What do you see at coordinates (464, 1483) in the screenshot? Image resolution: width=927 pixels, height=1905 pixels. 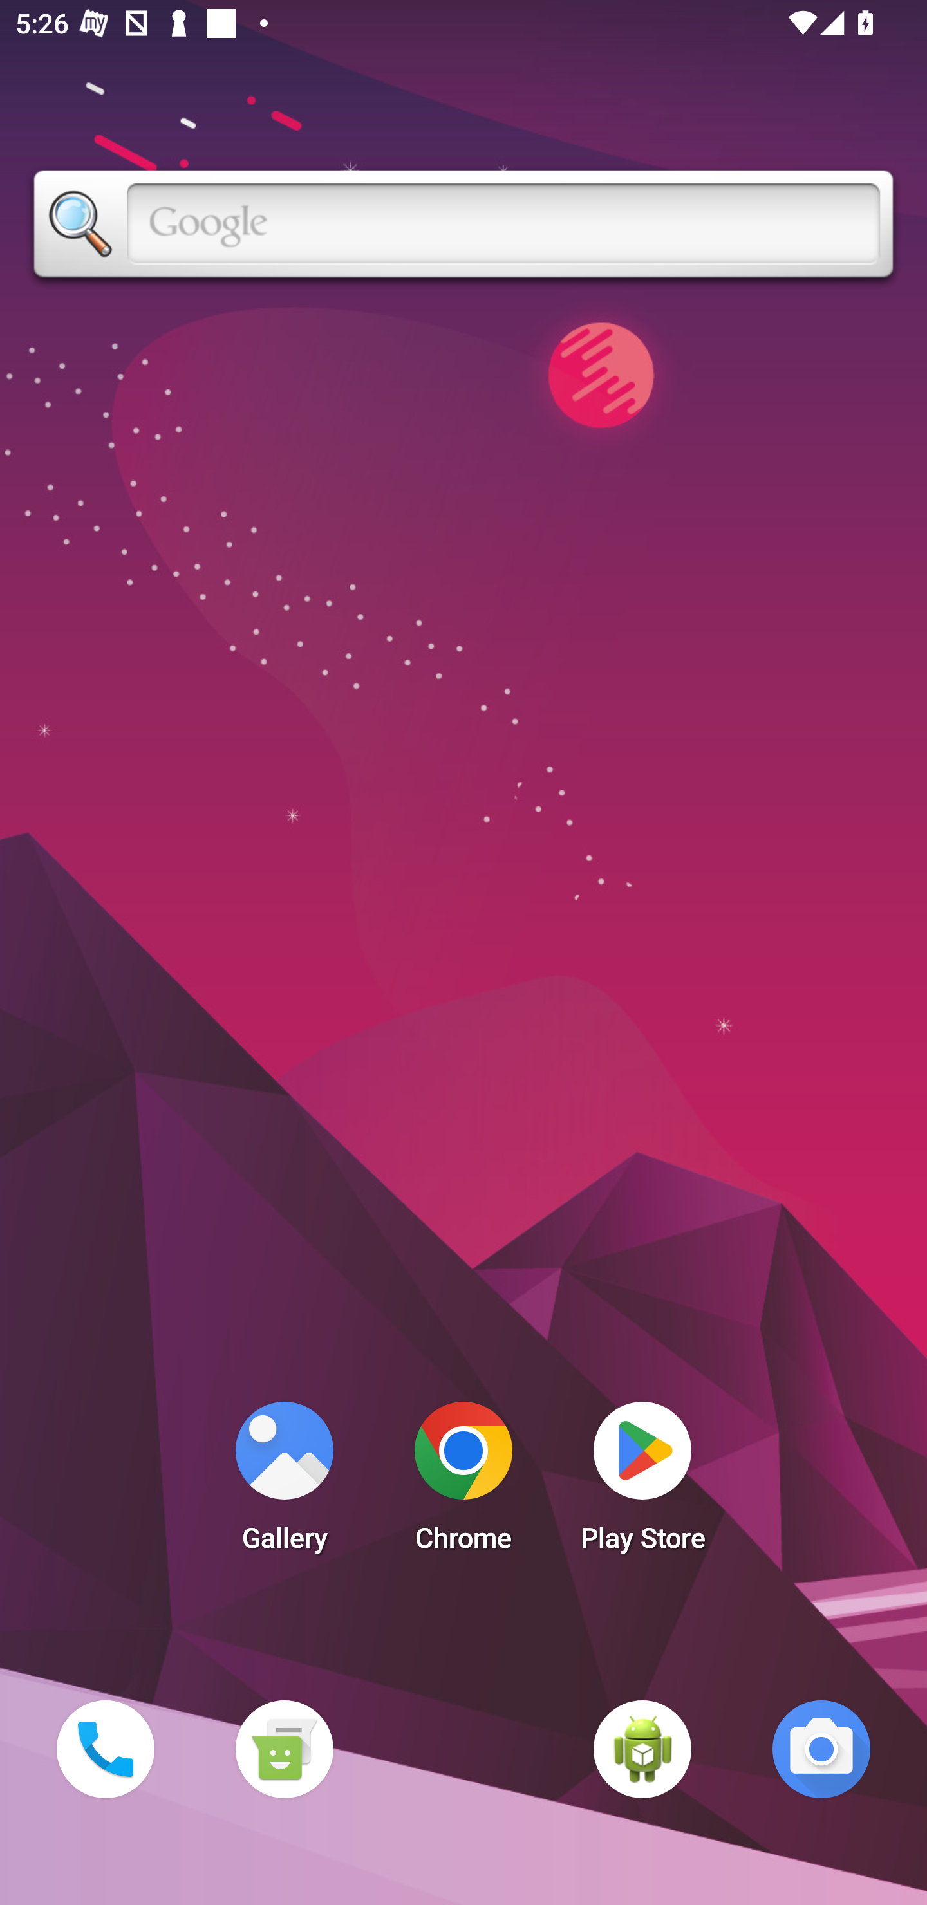 I see `Chrome` at bounding box center [464, 1483].